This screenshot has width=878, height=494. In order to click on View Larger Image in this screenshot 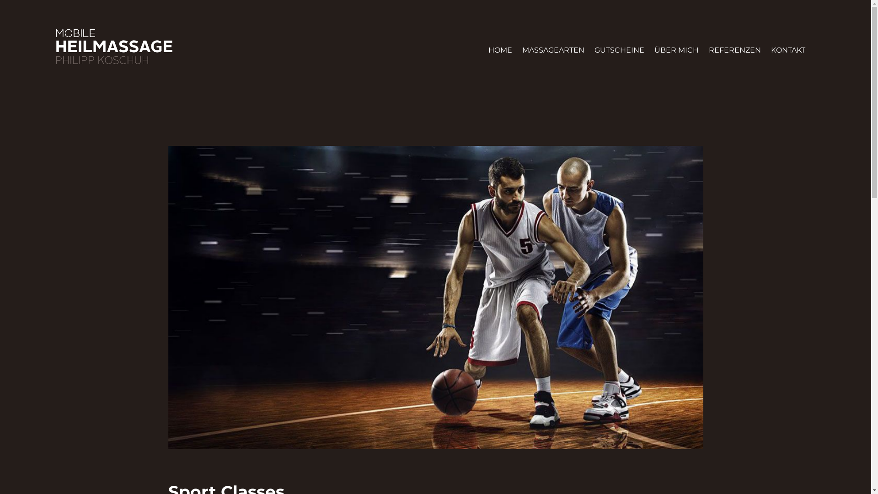, I will do `click(436, 297)`.